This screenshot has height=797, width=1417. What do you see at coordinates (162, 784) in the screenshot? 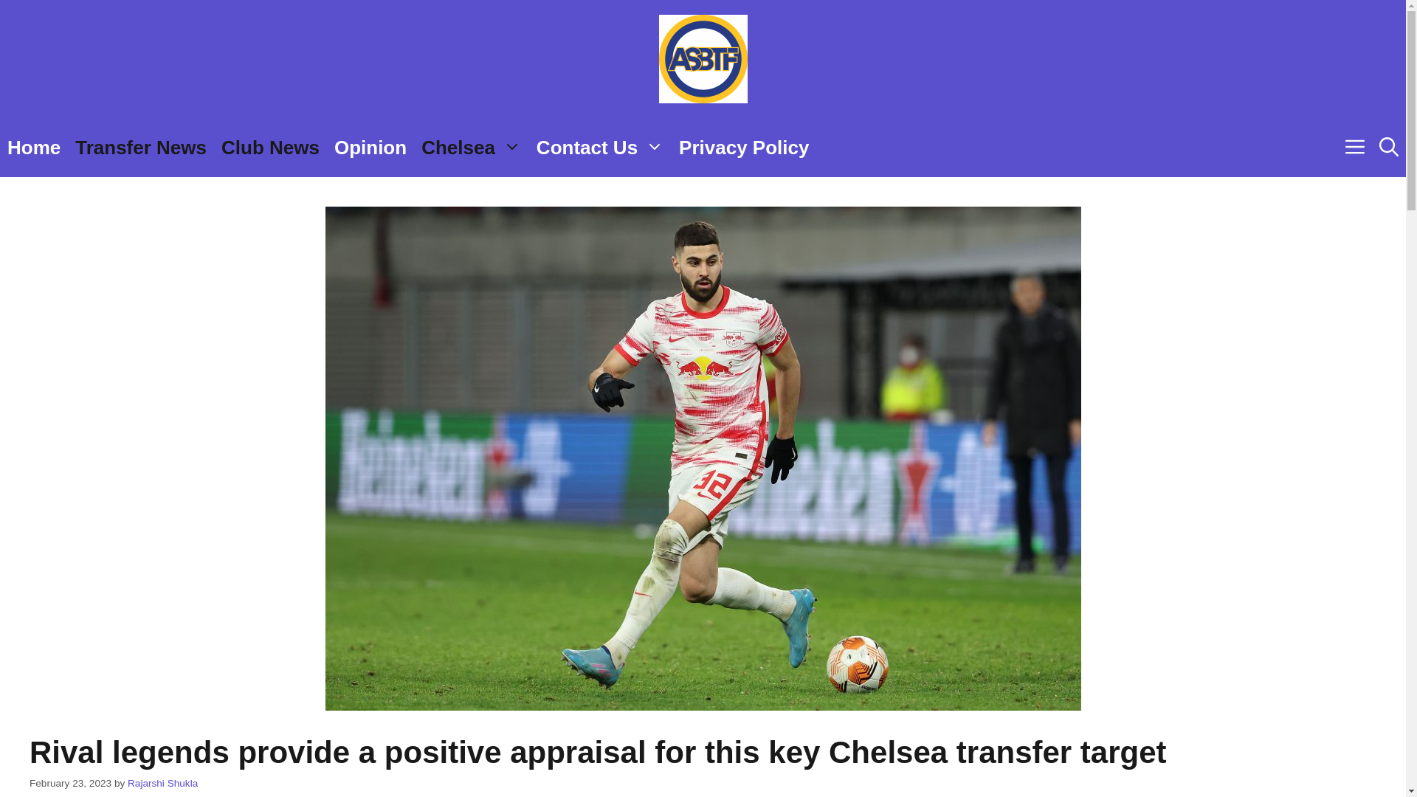
I see `View all posts by Rajarshi Shukla` at bounding box center [162, 784].